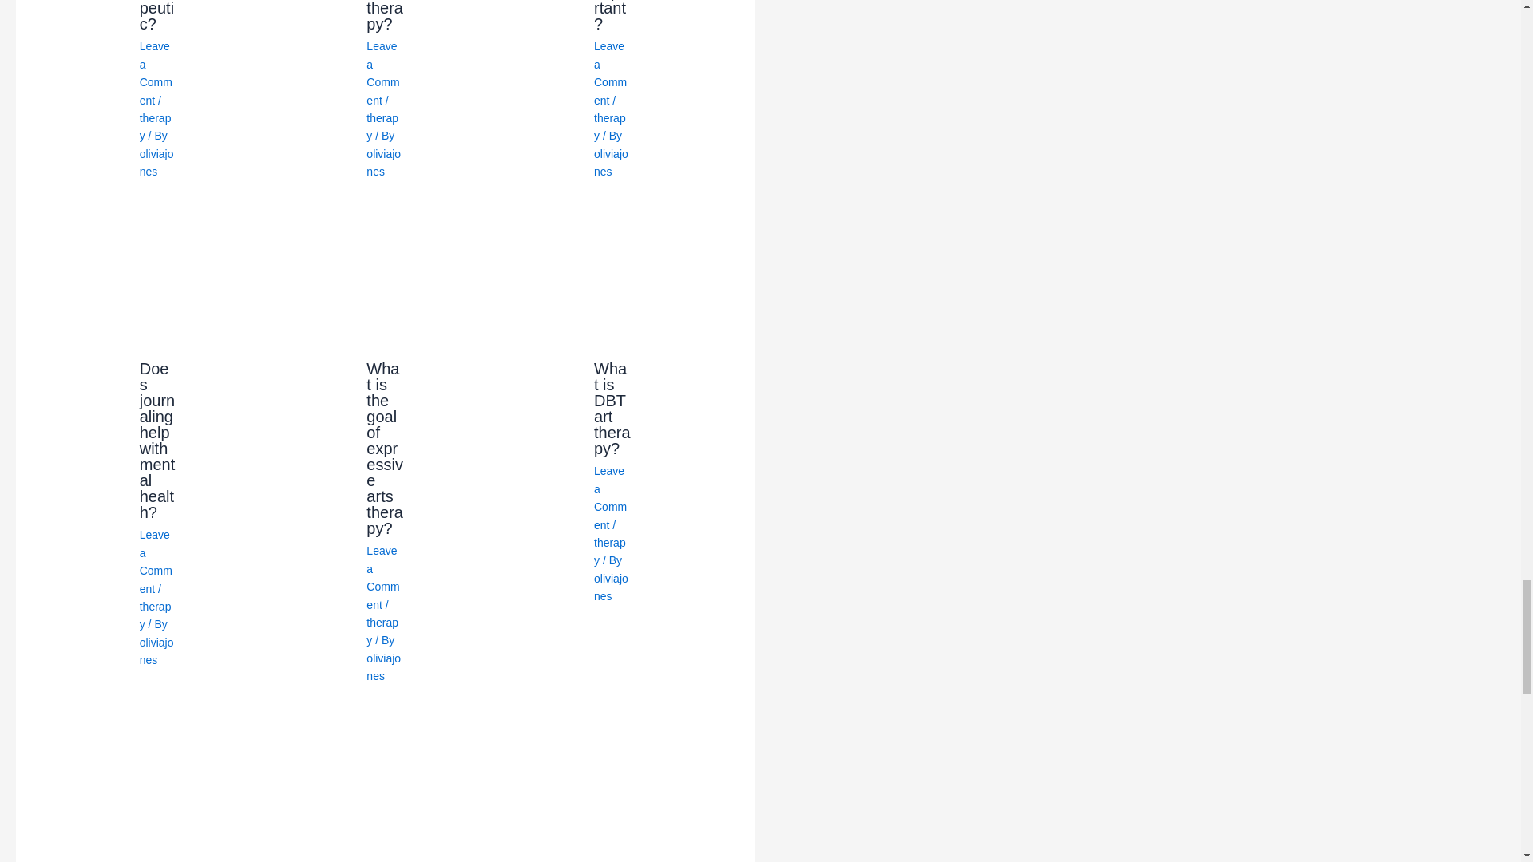 This screenshot has height=862, width=1533. Describe the element at coordinates (383, 162) in the screenshot. I see `oliviajones` at that location.